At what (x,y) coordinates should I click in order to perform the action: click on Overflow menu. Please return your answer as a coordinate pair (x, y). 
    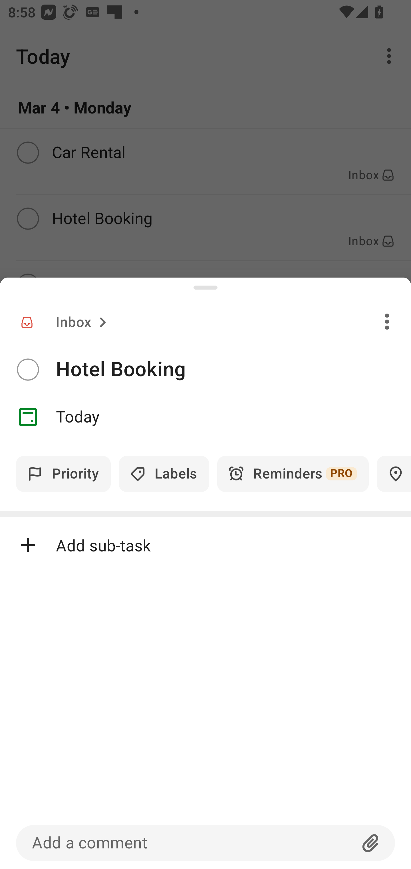
    Looking at the image, I should click on (387, 321).